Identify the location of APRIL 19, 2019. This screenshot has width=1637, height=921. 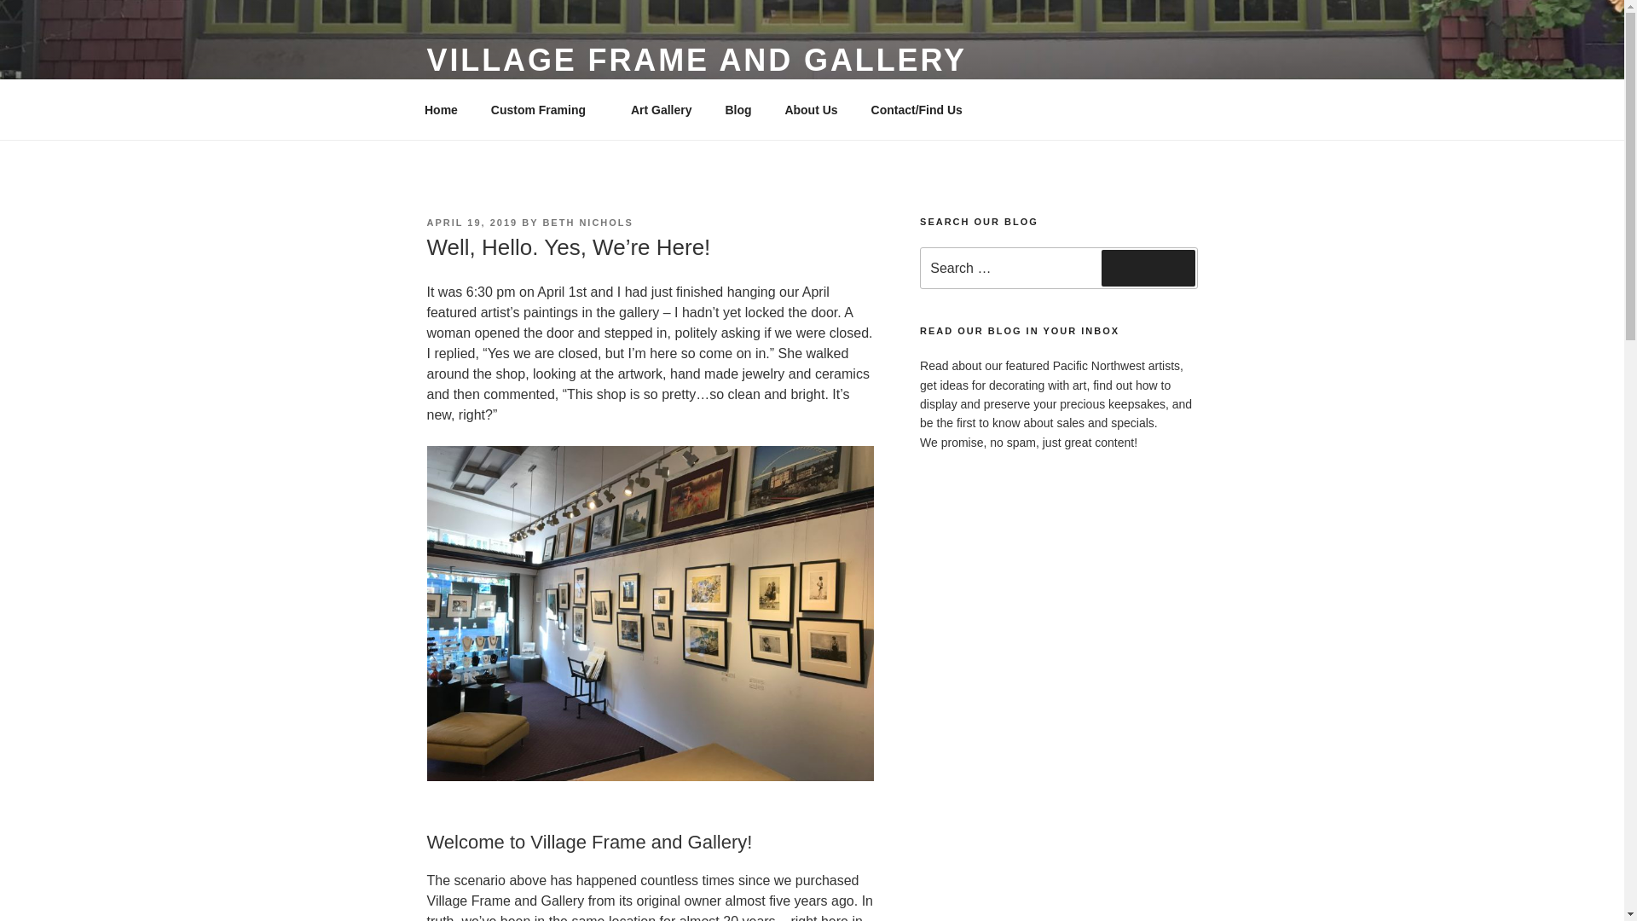
(471, 222).